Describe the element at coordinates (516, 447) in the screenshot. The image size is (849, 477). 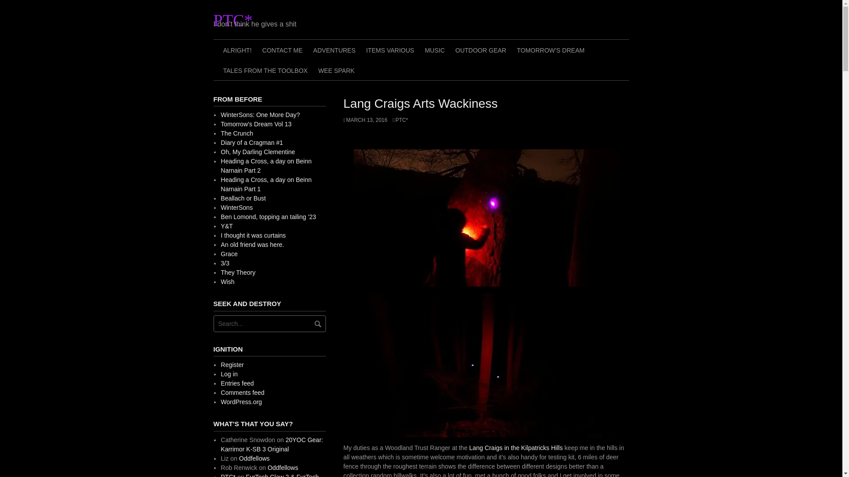
I see `Lang Craigs in the Kilpatricks Hills` at that location.